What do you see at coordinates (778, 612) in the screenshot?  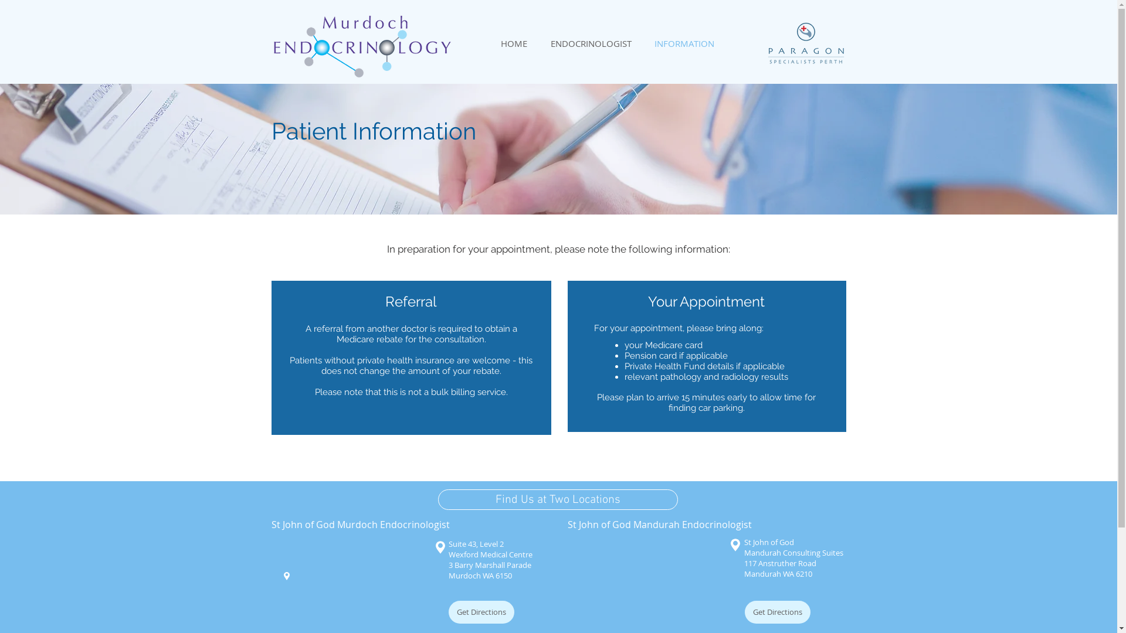 I see `Get Directions` at bounding box center [778, 612].